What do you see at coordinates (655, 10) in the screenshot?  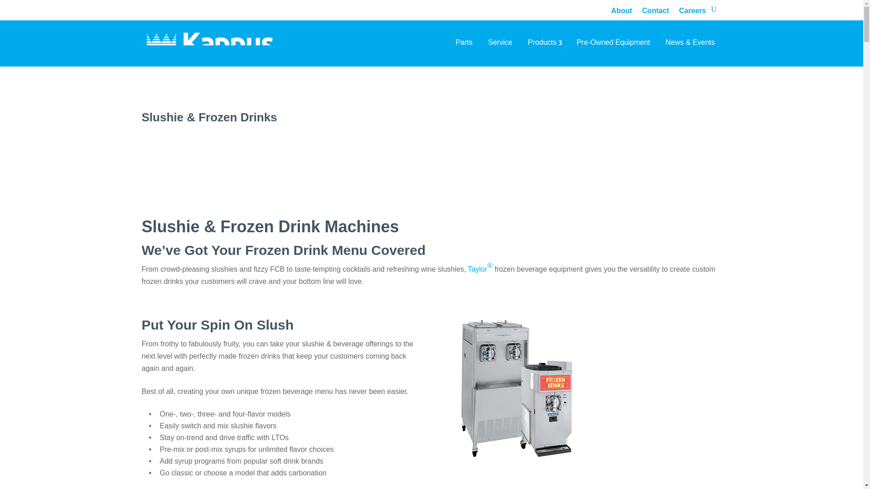 I see `Contact` at bounding box center [655, 10].